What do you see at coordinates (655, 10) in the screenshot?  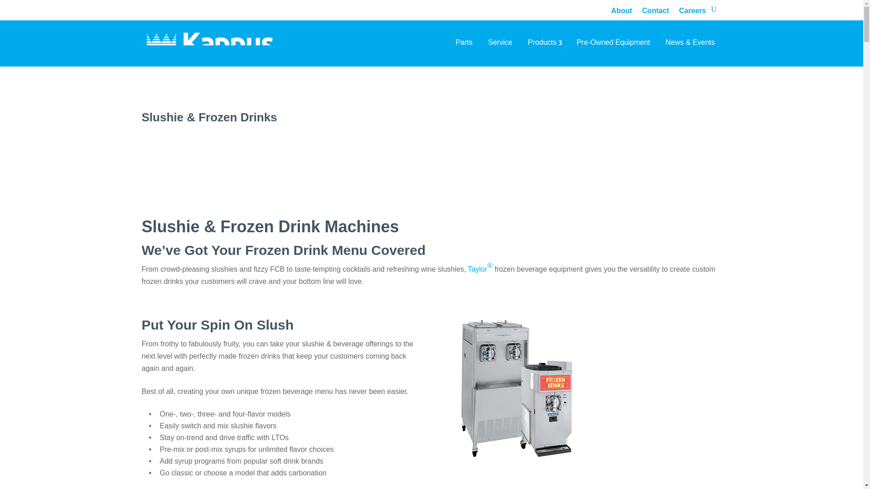 I see `Contact` at bounding box center [655, 10].